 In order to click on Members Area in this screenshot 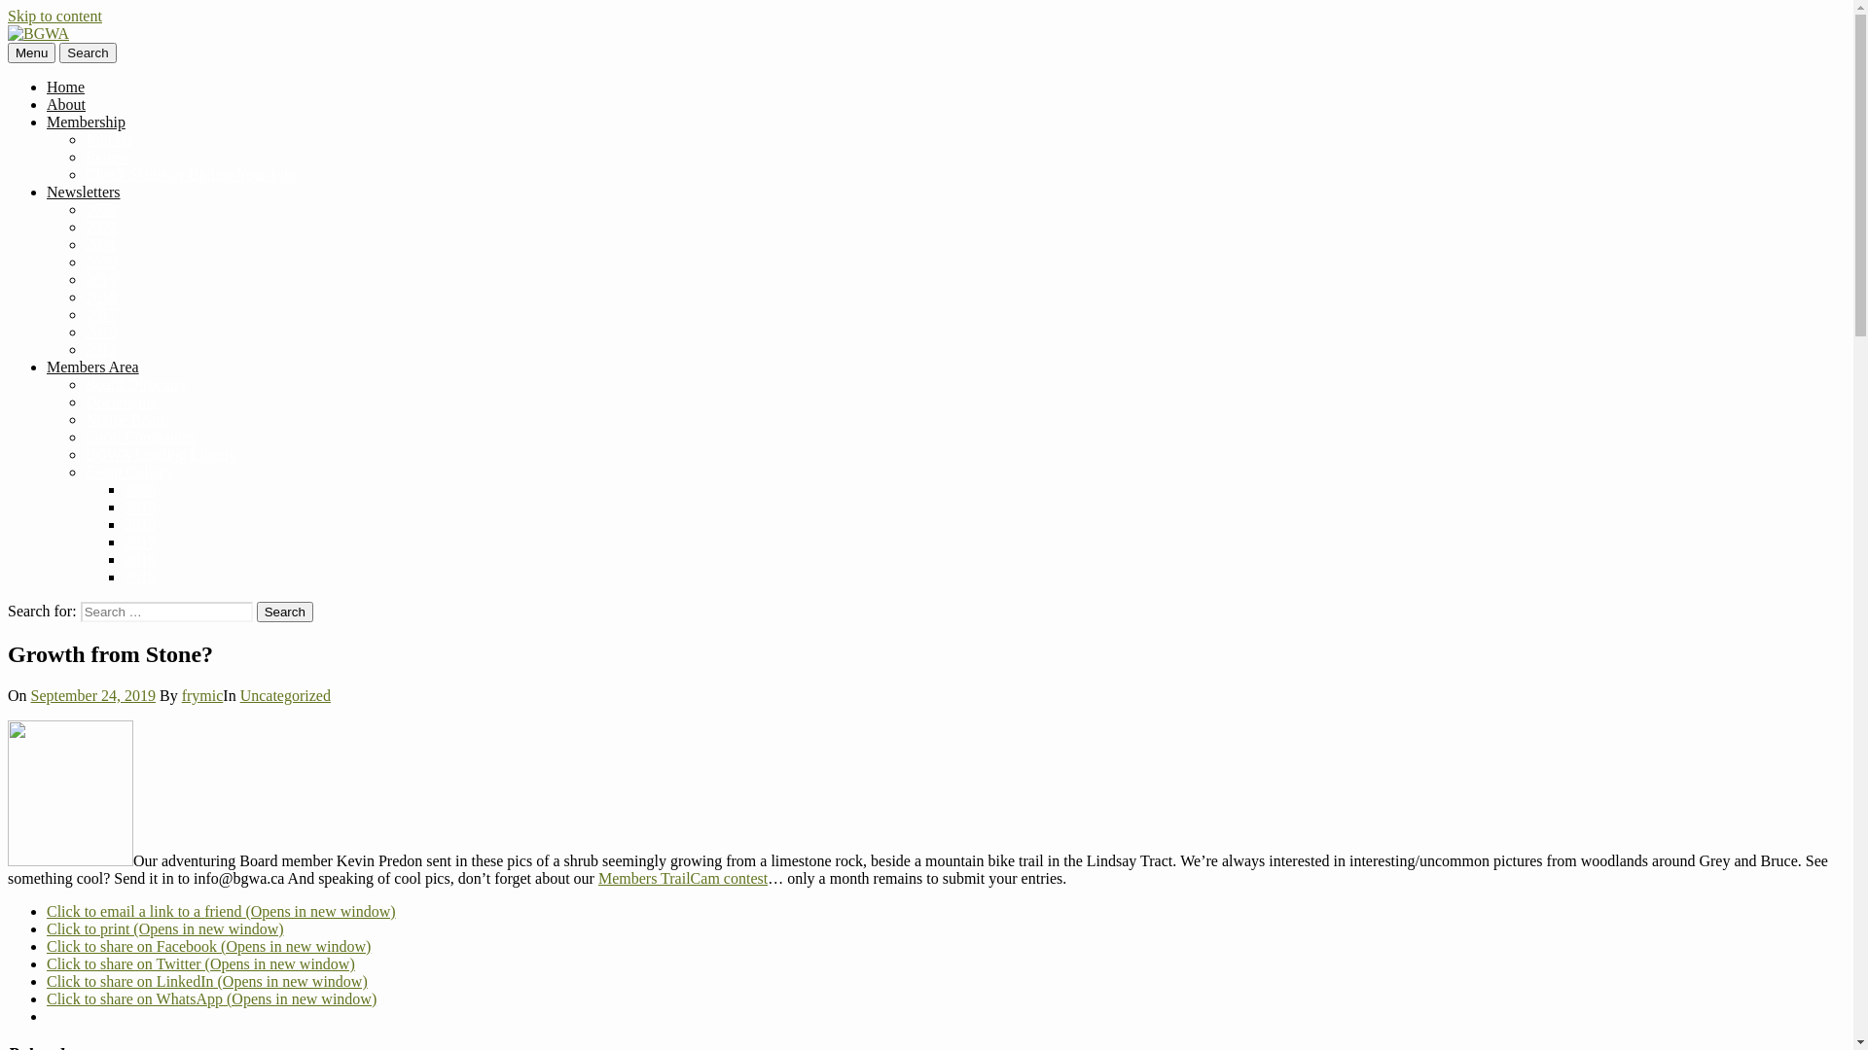, I will do `click(93, 367)`.